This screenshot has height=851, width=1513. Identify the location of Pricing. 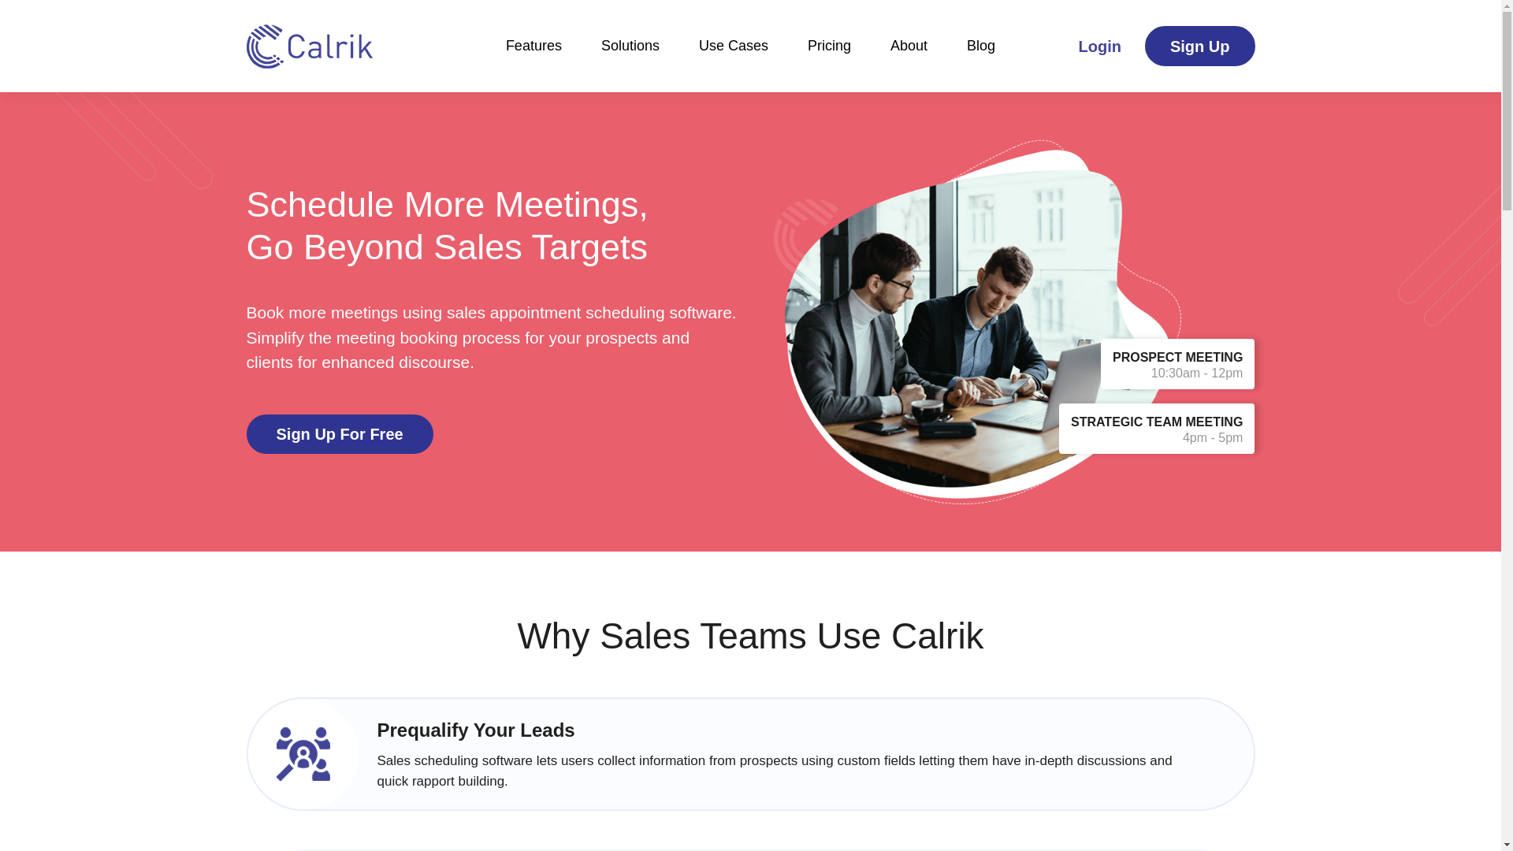
(339, 433).